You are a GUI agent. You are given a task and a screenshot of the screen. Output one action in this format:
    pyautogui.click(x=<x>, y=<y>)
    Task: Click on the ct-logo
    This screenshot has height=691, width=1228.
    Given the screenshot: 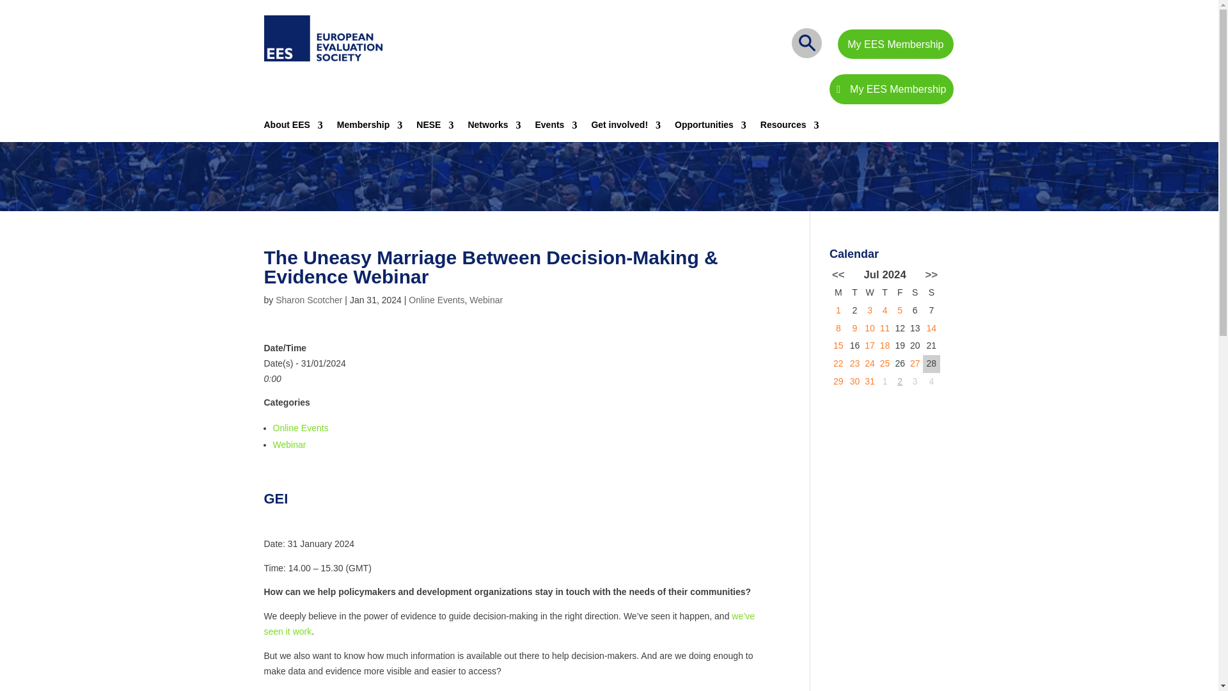 What is the action you would take?
    pyautogui.click(x=322, y=38)
    